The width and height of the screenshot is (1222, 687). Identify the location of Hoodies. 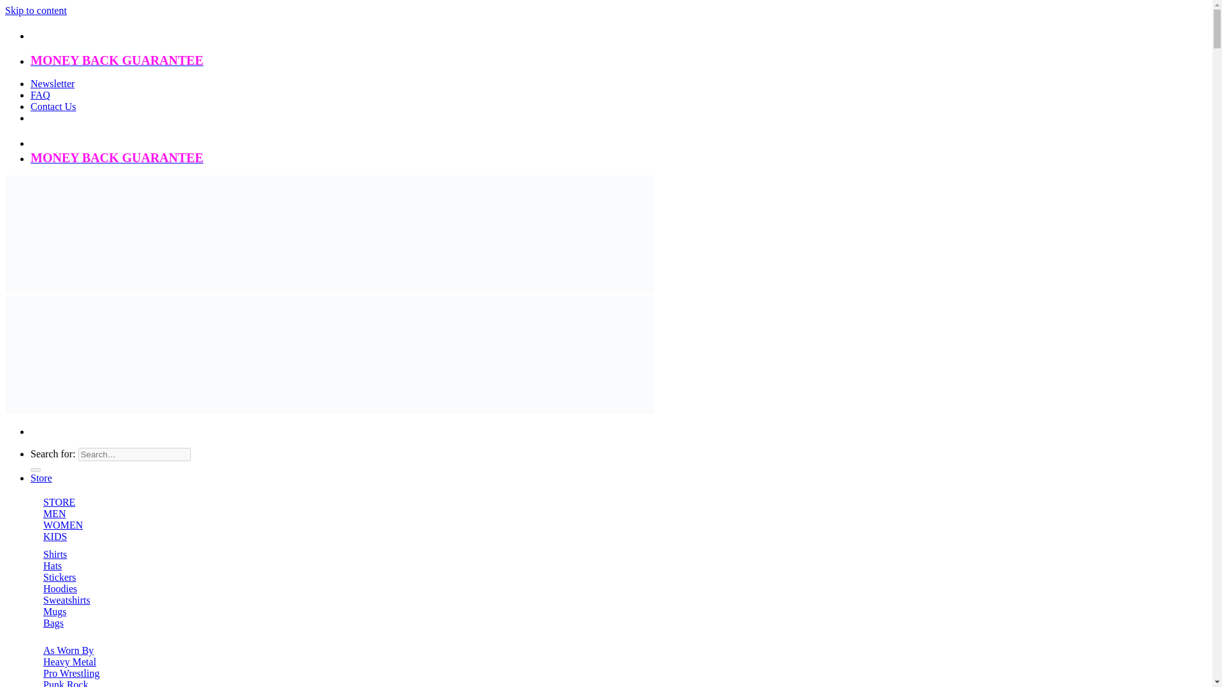
(60, 588).